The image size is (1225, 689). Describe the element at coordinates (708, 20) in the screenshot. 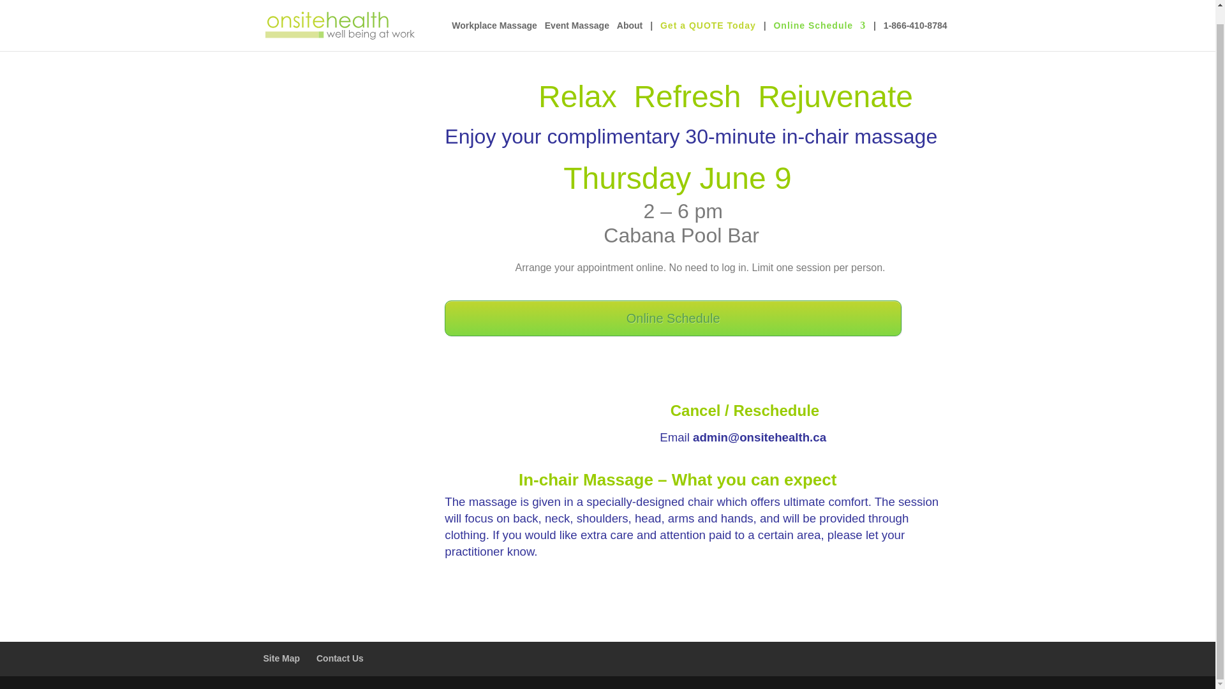

I see `Get a QUOTE Today` at that location.